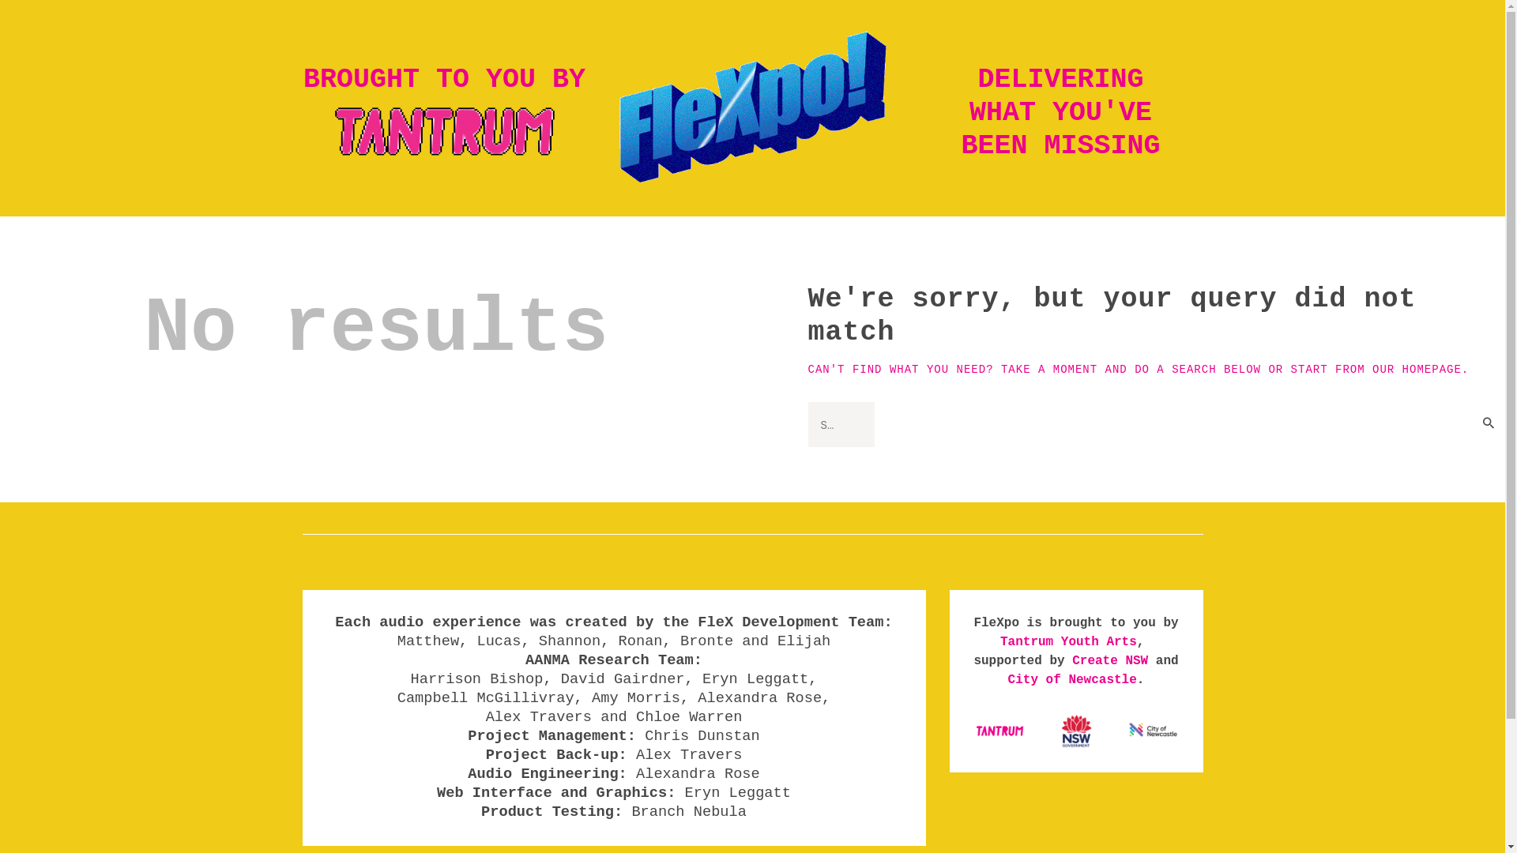  I want to click on Tantrum Youth Arts, so click(1068, 642).